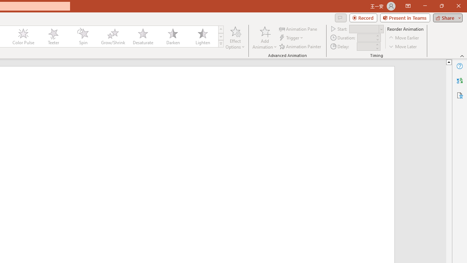  What do you see at coordinates (83, 37) in the screenshot?
I see `Spin` at bounding box center [83, 37].